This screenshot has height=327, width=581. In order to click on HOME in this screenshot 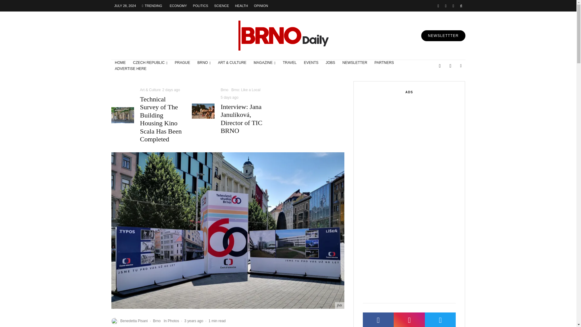, I will do `click(120, 63)`.